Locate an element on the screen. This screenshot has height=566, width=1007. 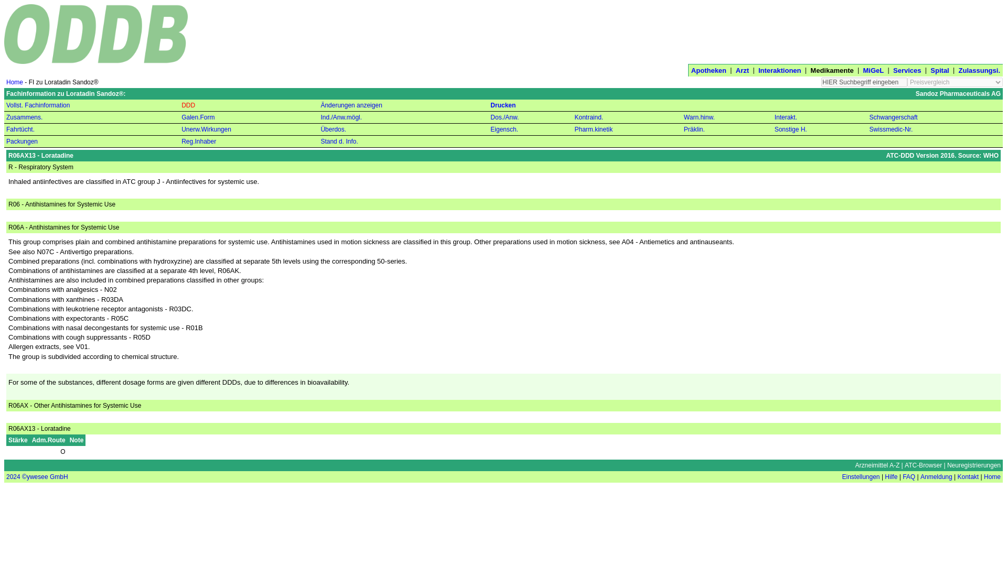
Medikamente is located at coordinates (832, 70).